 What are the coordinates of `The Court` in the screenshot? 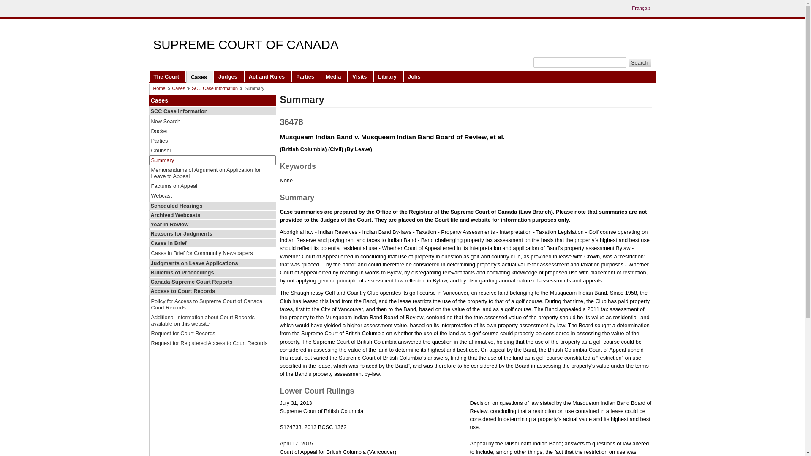 It's located at (167, 76).